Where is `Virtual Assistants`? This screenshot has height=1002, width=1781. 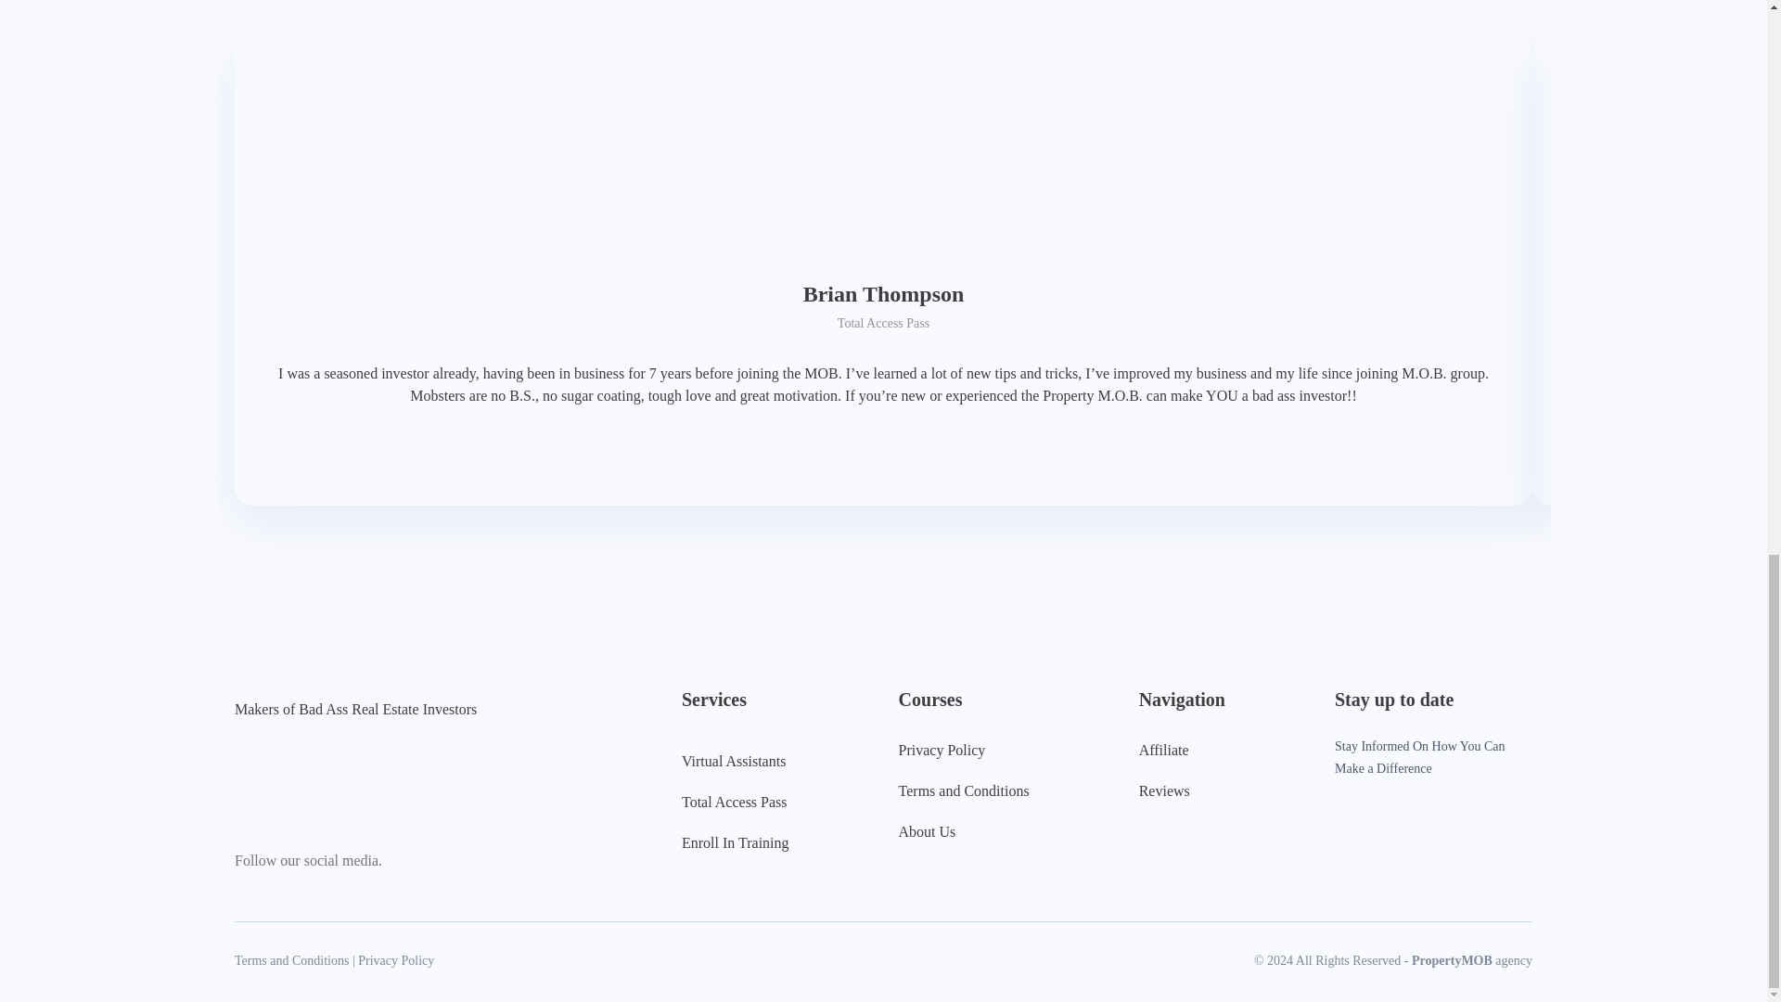 Virtual Assistants is located at coordinates (735, 760).